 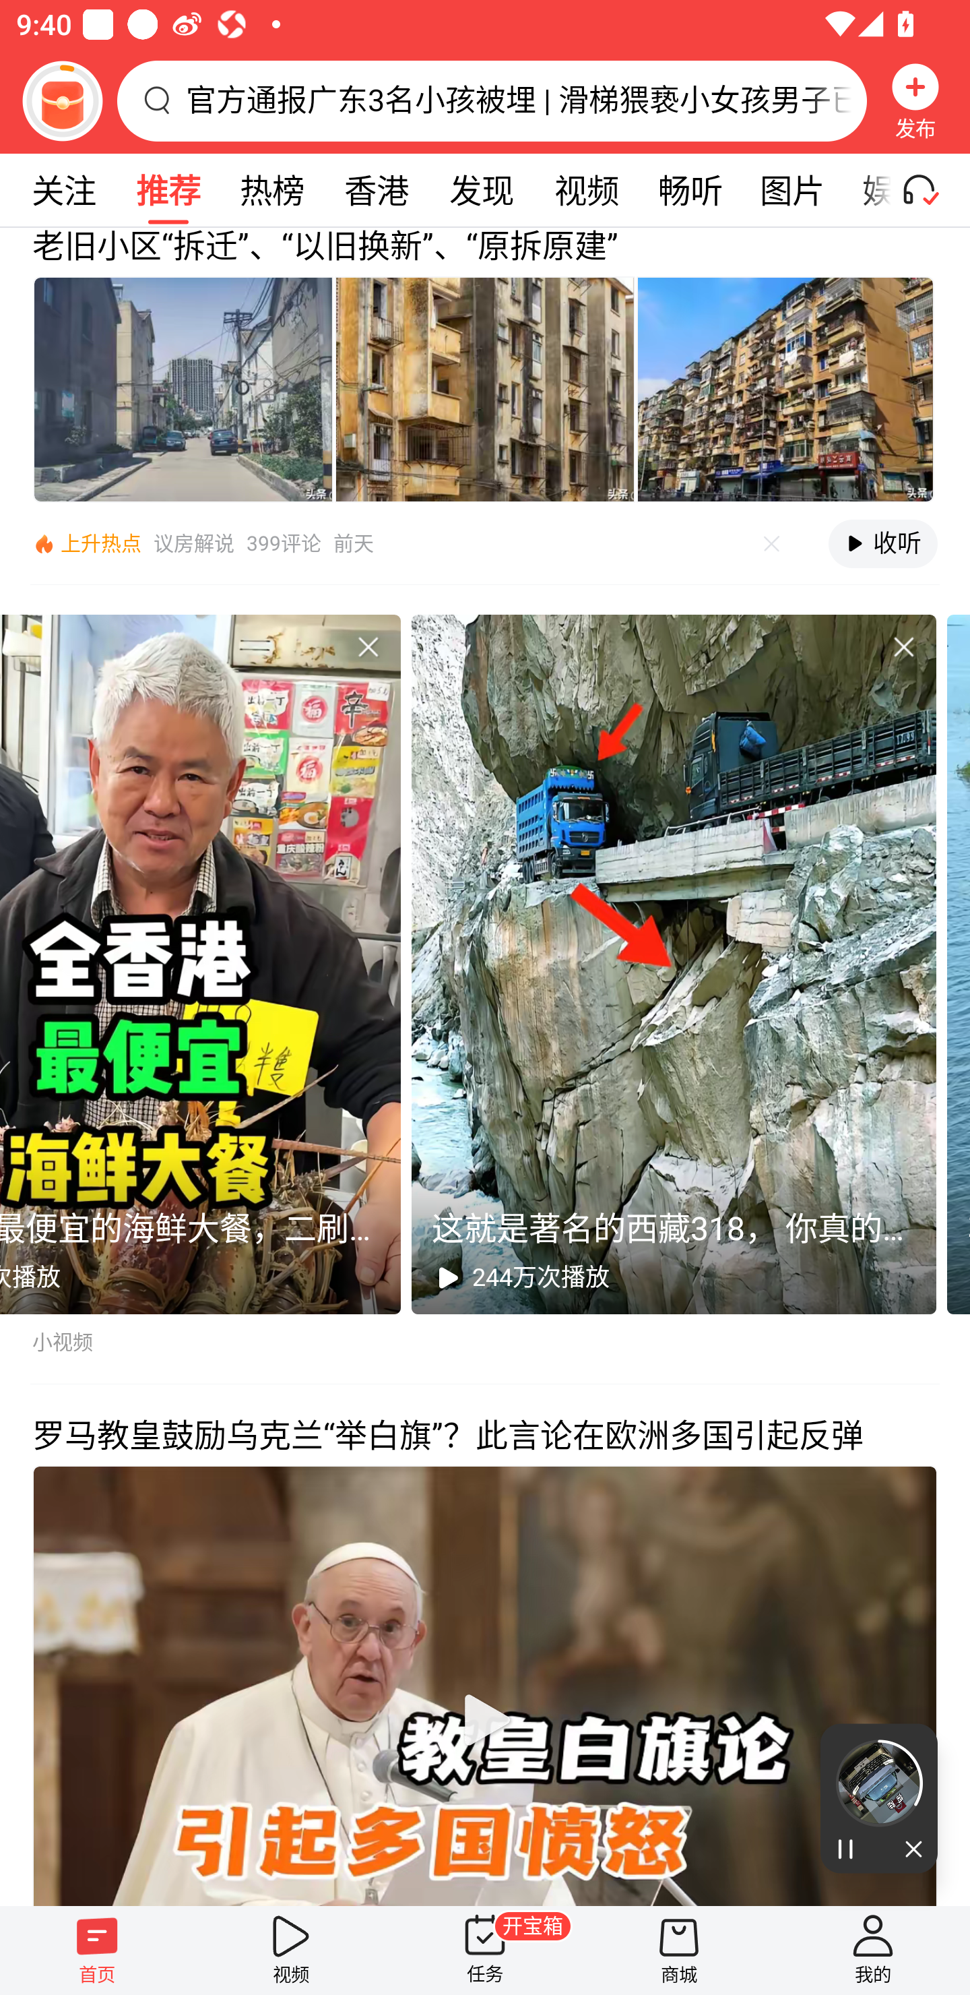 I want to click on 罗马教皇鼓励乌克兰“举白旗”？此言论在欧洲多国引起反弹 播放视频 视频播放器，双击屏幕打开播放控制, so click(x=485, y=1645).